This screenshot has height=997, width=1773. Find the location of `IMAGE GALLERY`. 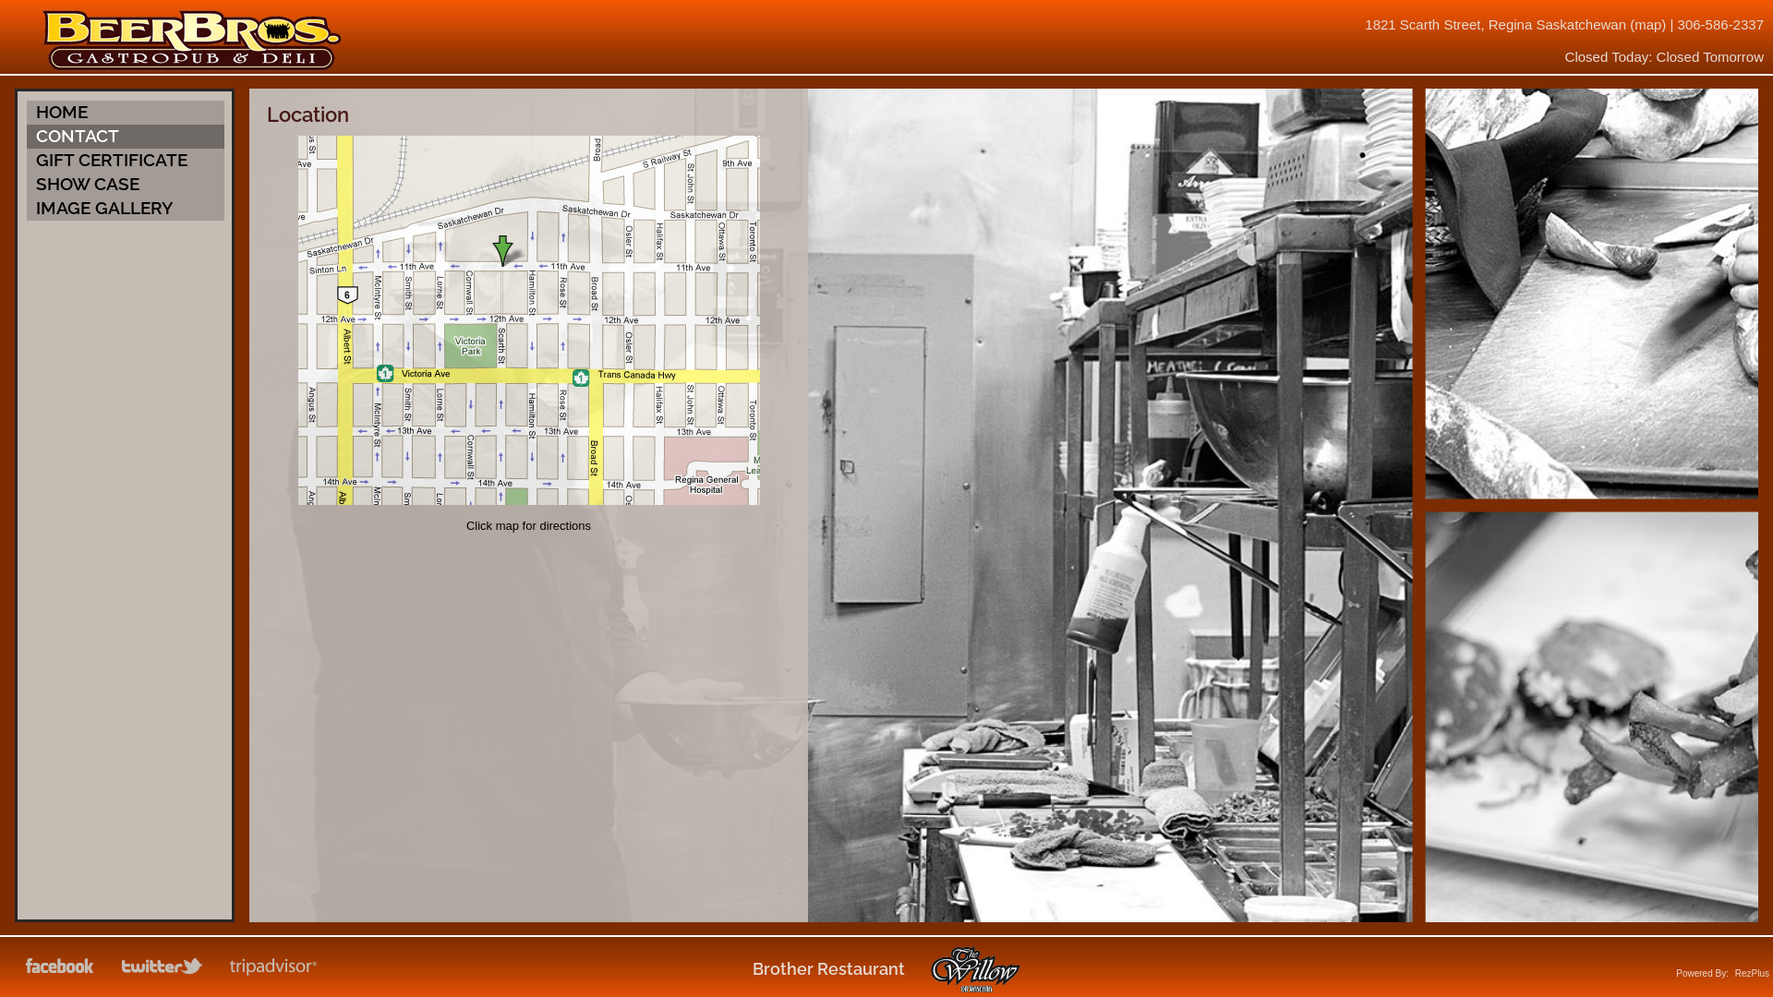

IMAGE GALLERY is located at coordinates (126, 209).